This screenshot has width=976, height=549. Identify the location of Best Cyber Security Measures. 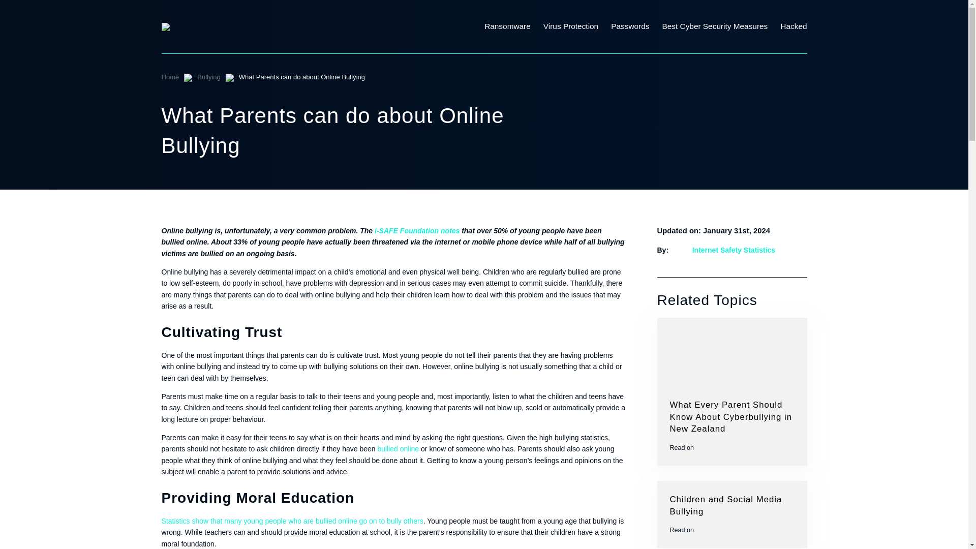
(721, 26).